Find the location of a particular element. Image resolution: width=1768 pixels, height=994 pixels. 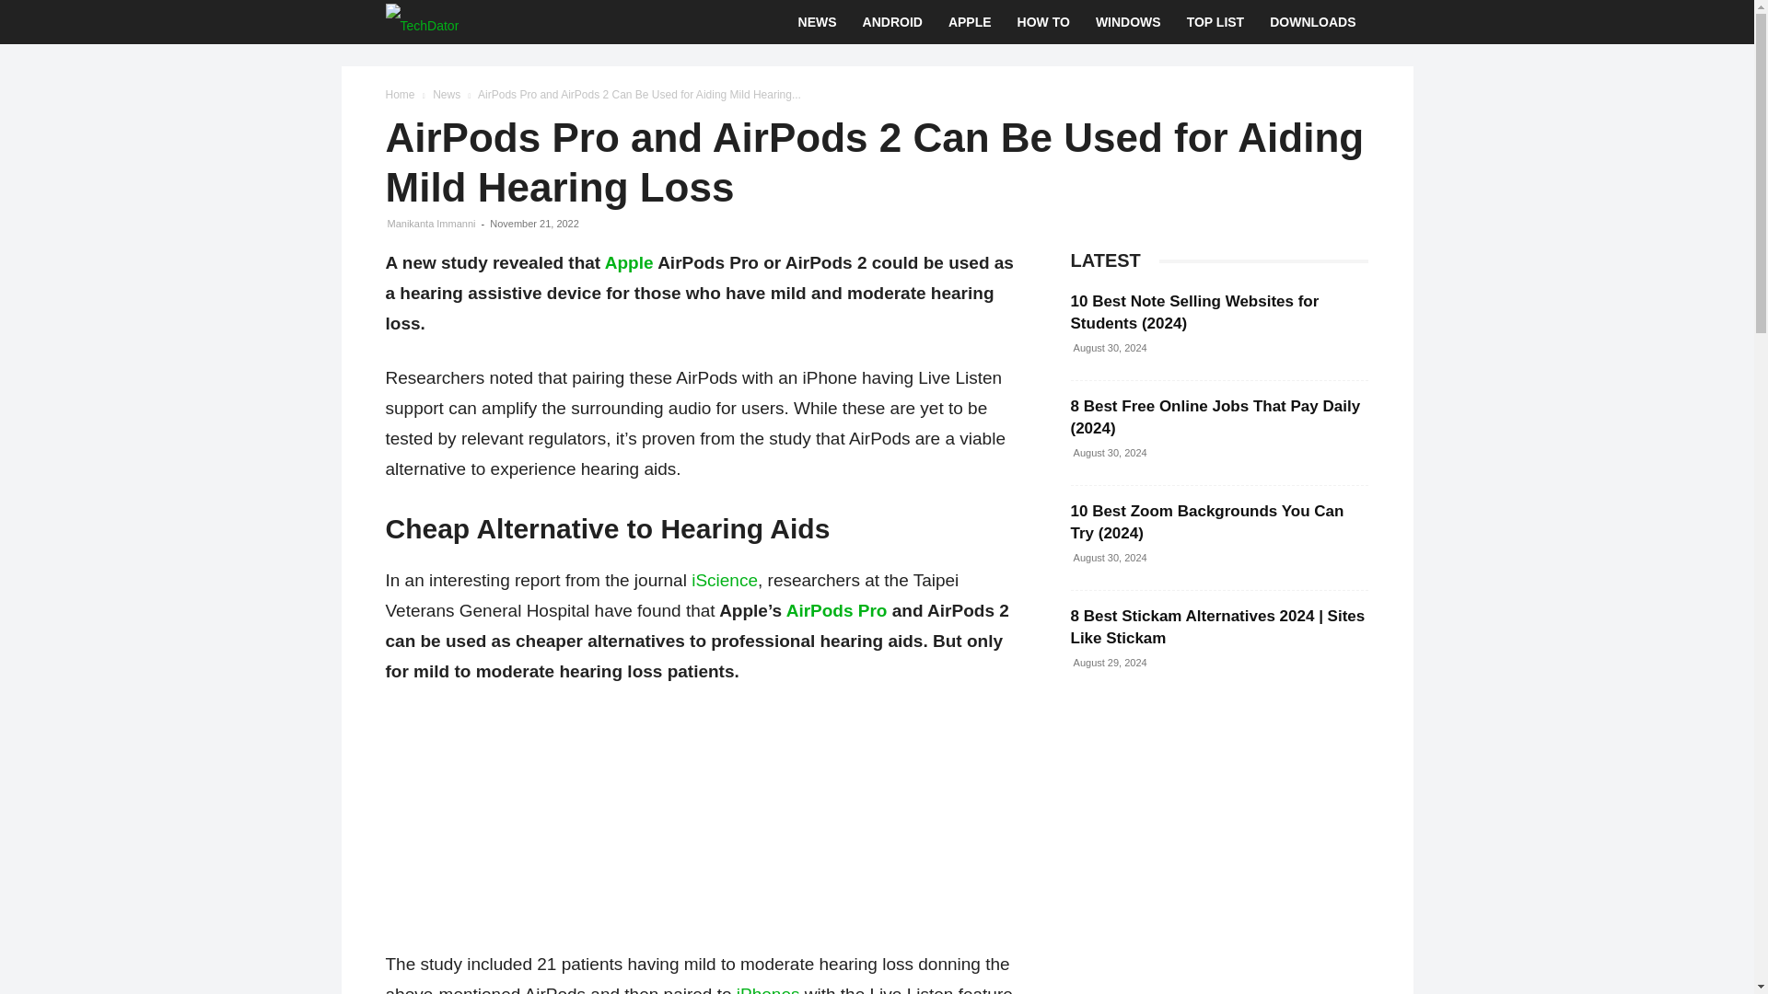

TechDator is located at coordinates (422, 22).